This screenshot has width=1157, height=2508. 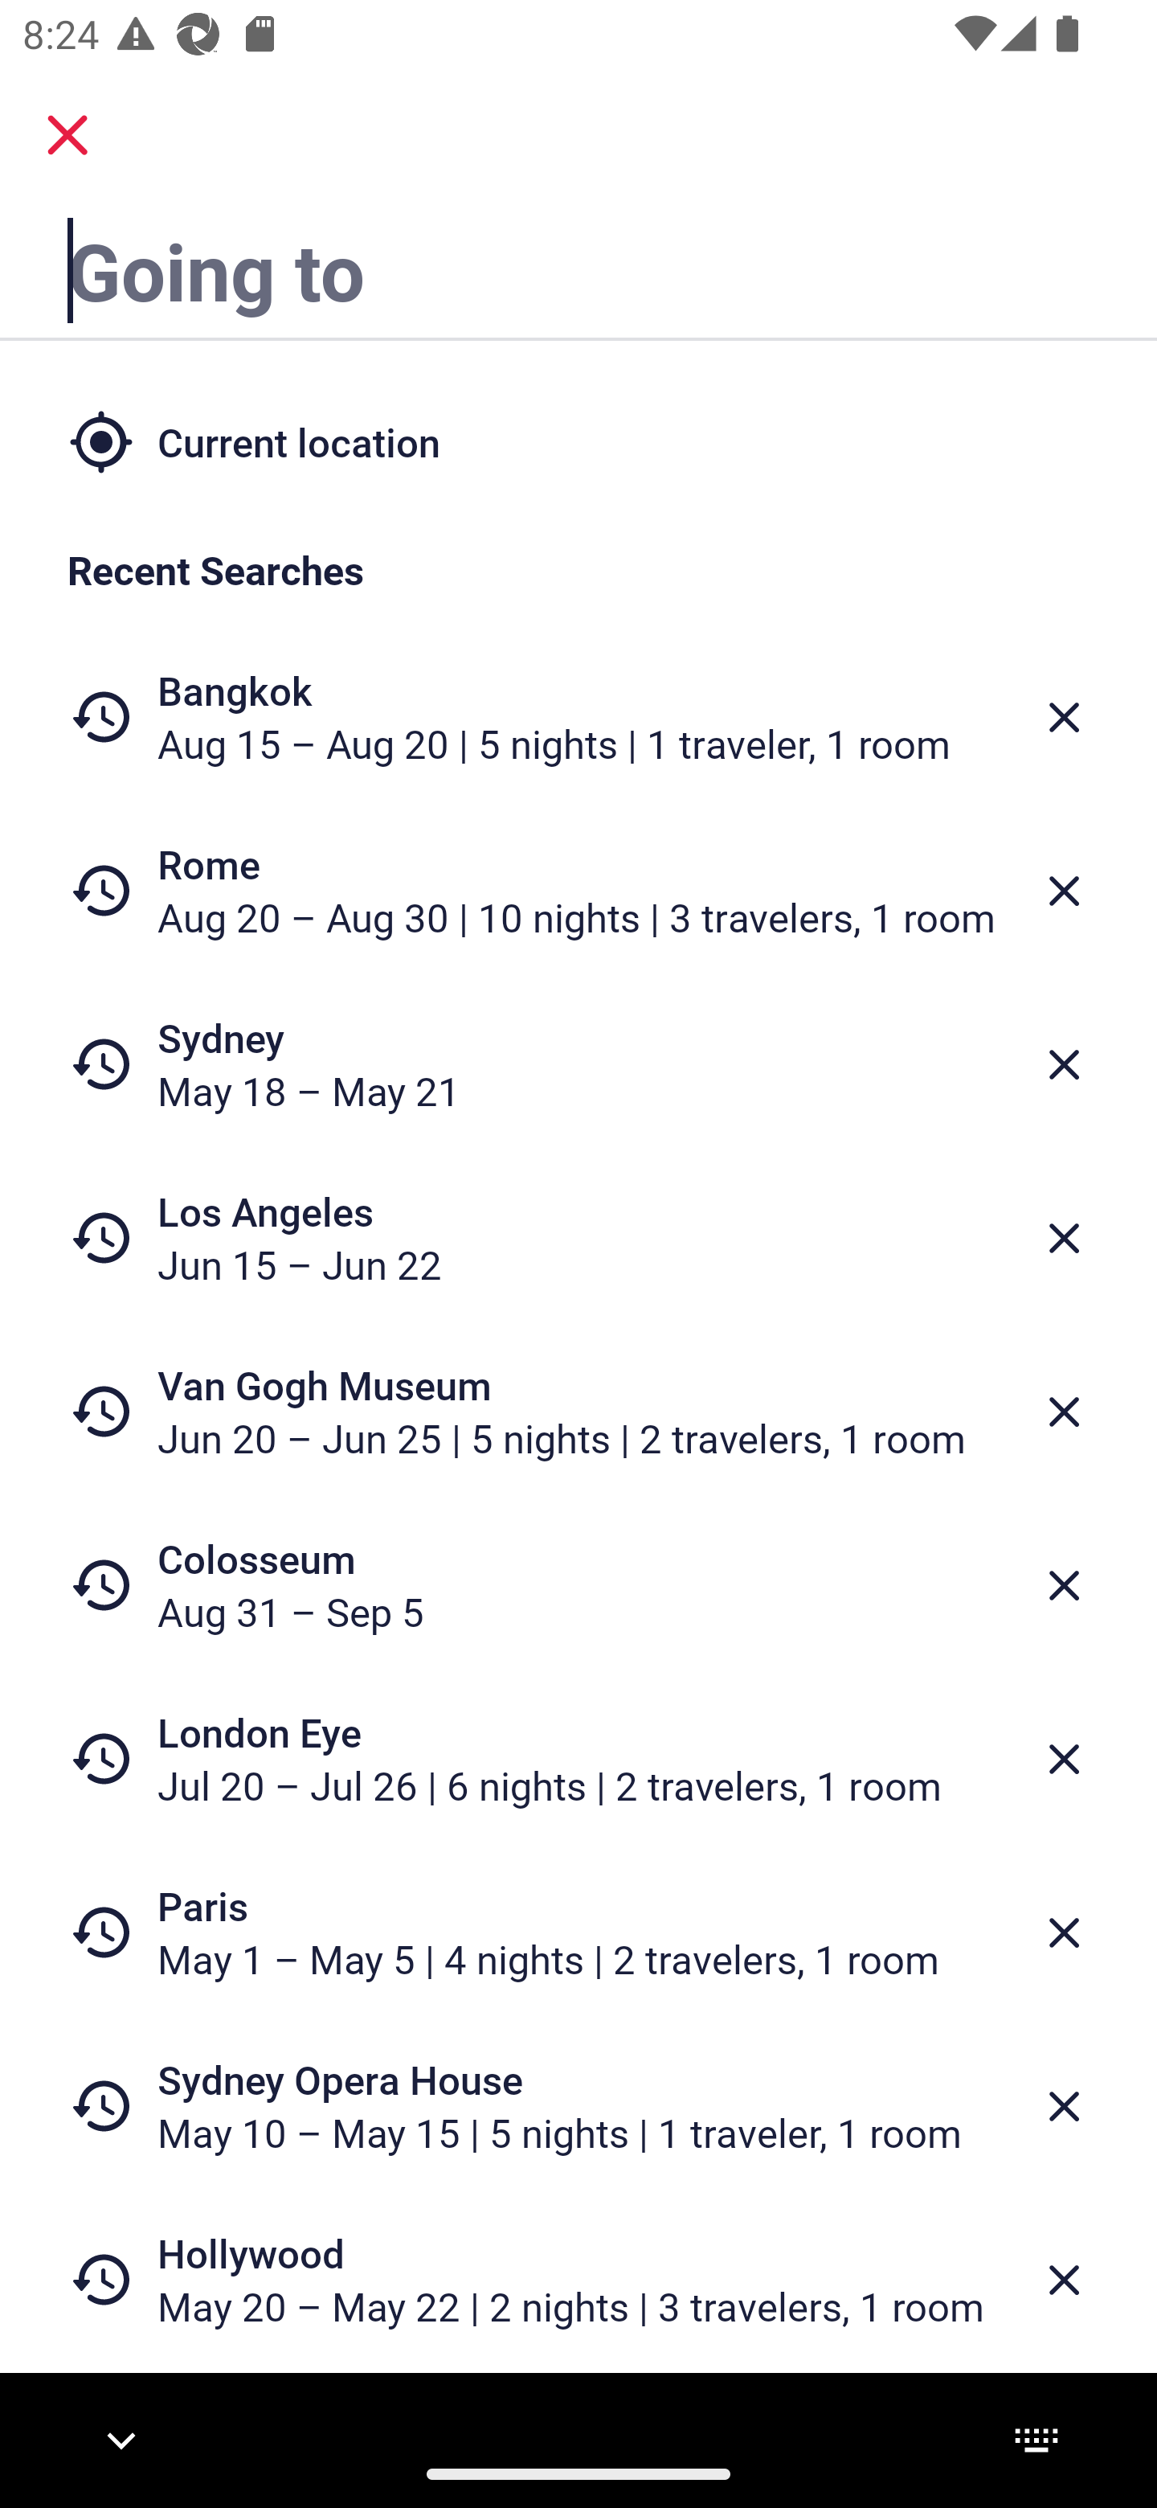 What do you see at coordinates (578, 1585) in the screenshot?
I see `Colosseum Aug 31 – Sep 5` at bounding box center [578, 1585].